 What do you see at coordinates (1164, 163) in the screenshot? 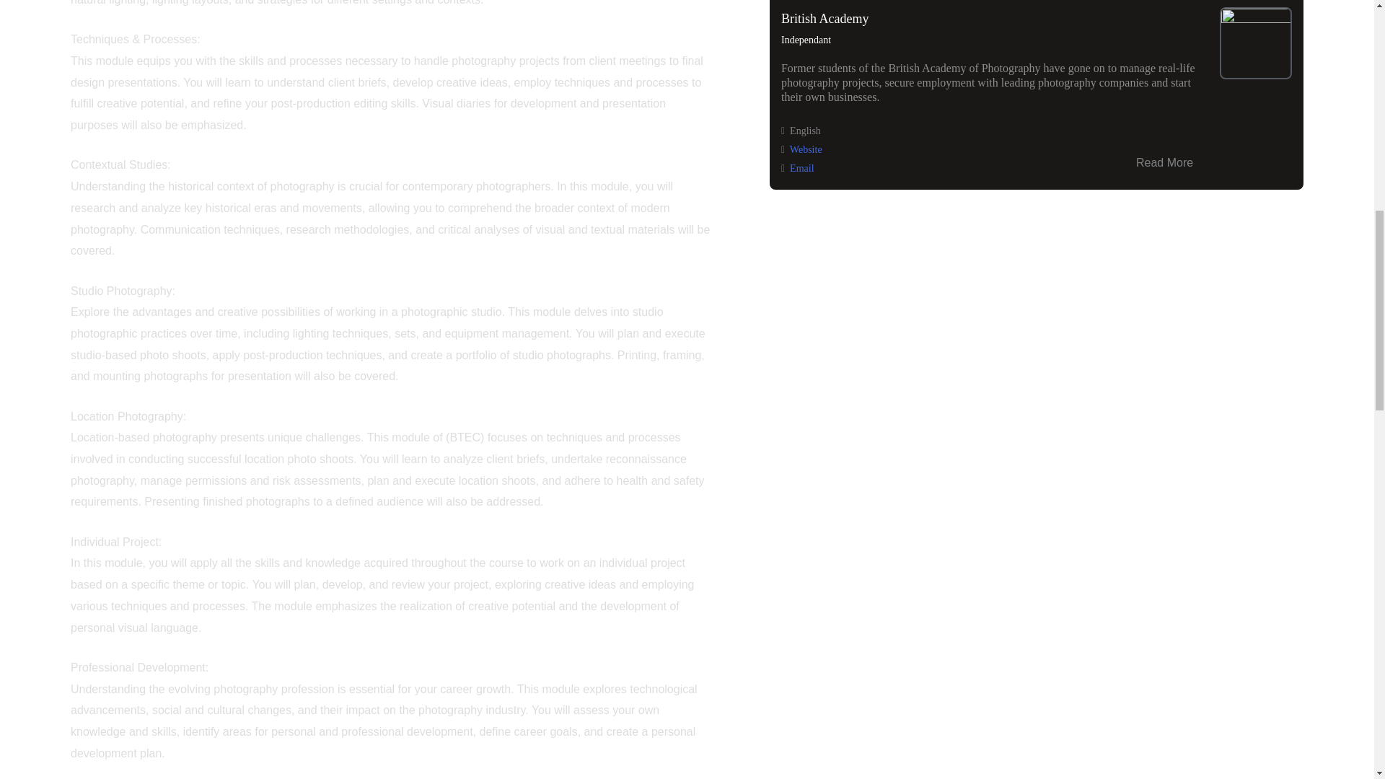
I see `Read More` at bounding box center [1164, 163].